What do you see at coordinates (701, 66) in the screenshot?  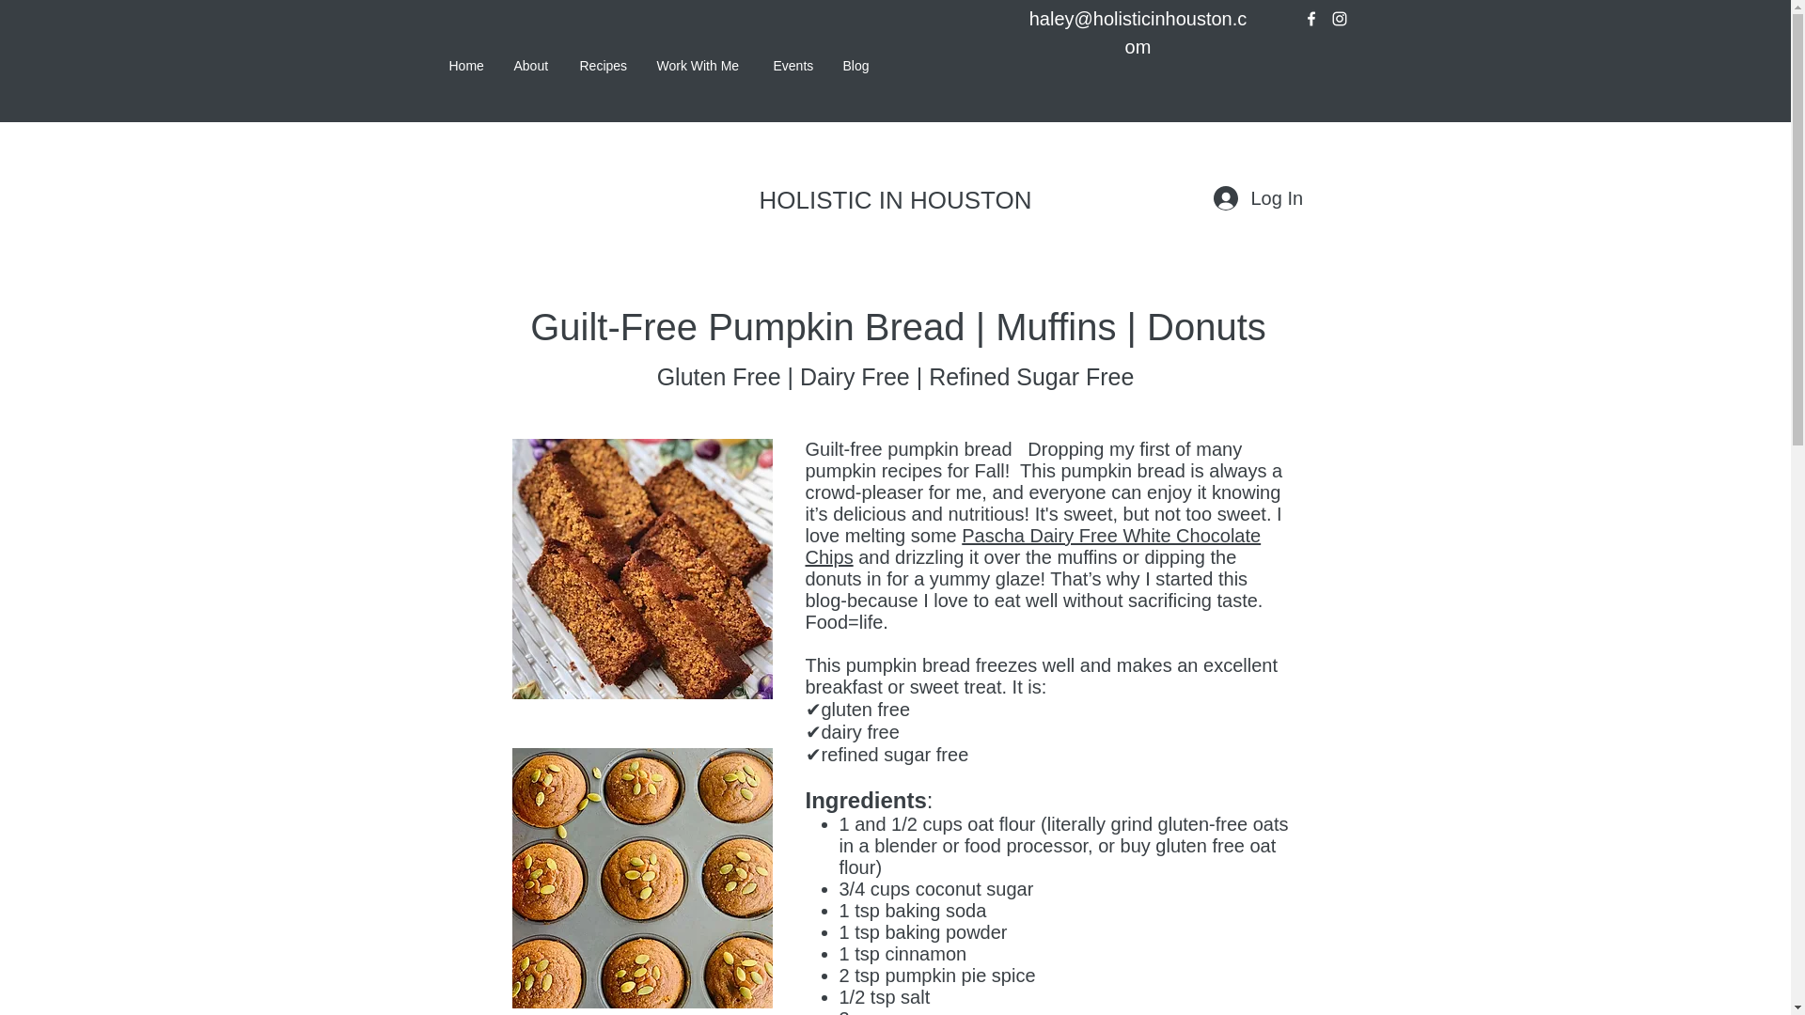 I see `Work With Me` at bounding box center [701, 66].